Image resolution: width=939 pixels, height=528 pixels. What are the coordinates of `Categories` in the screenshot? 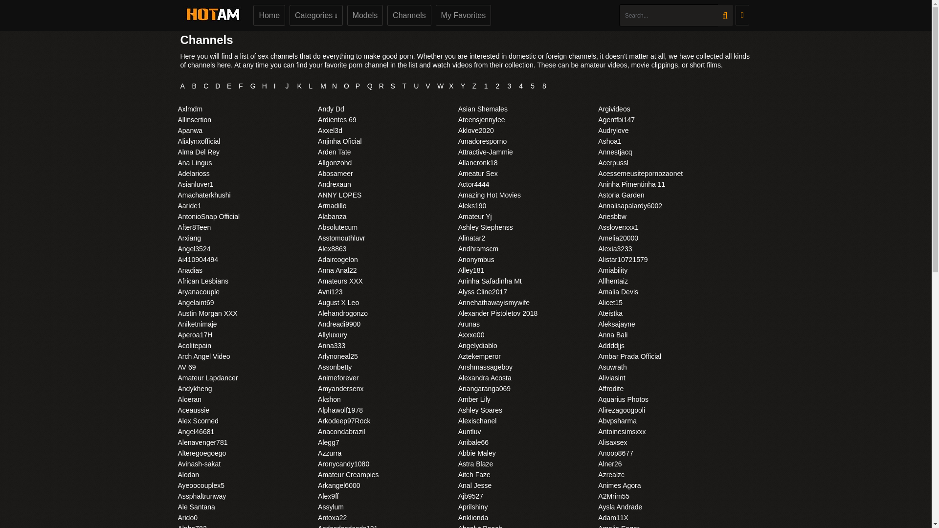 It's located at (316, 15).